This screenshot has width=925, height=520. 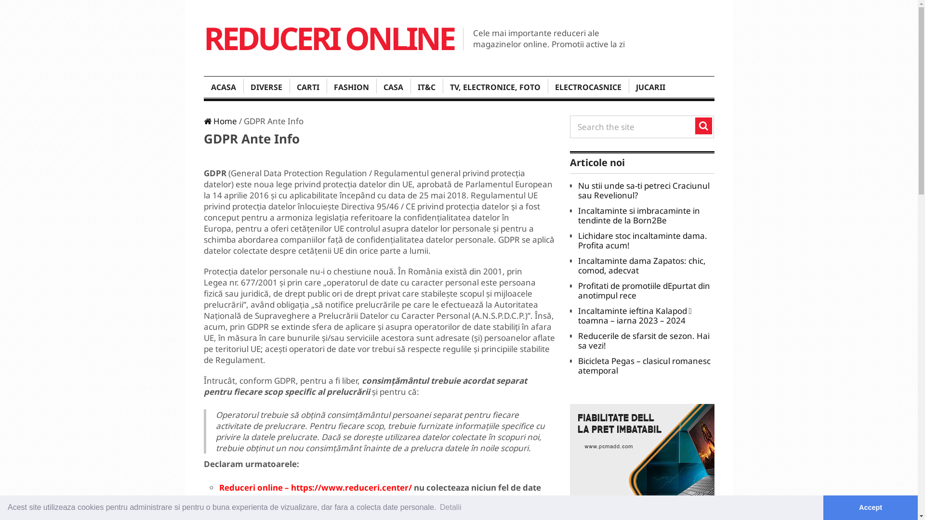 I want to click on DIVERSE, so click(x=266, y=87).